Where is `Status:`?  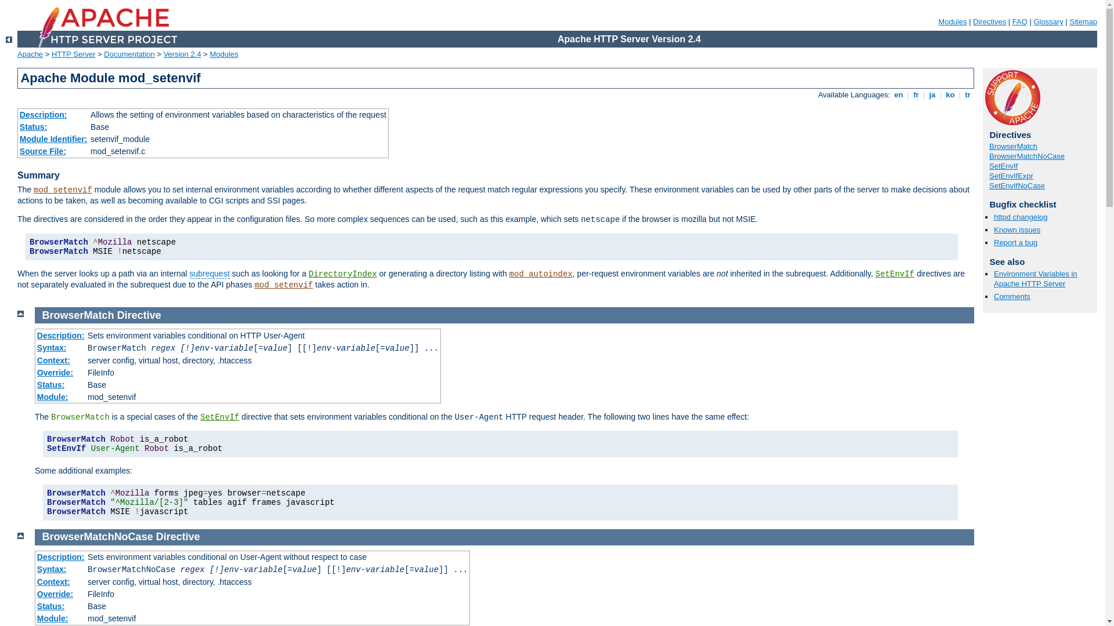 Status: is located at coordinates (51, 385).